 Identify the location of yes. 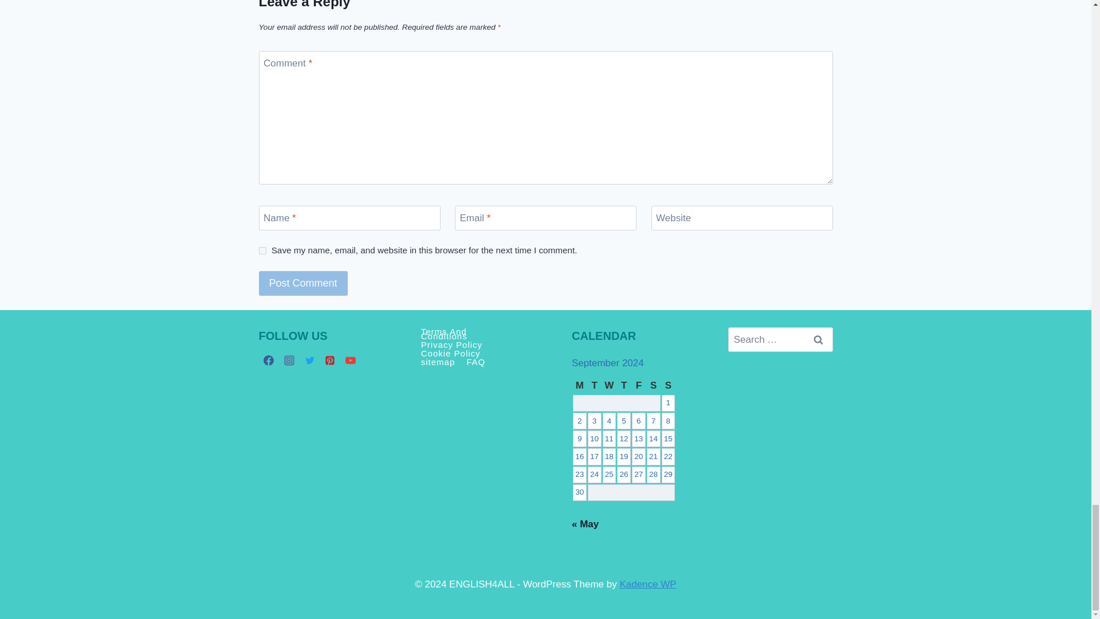
(262, 250).